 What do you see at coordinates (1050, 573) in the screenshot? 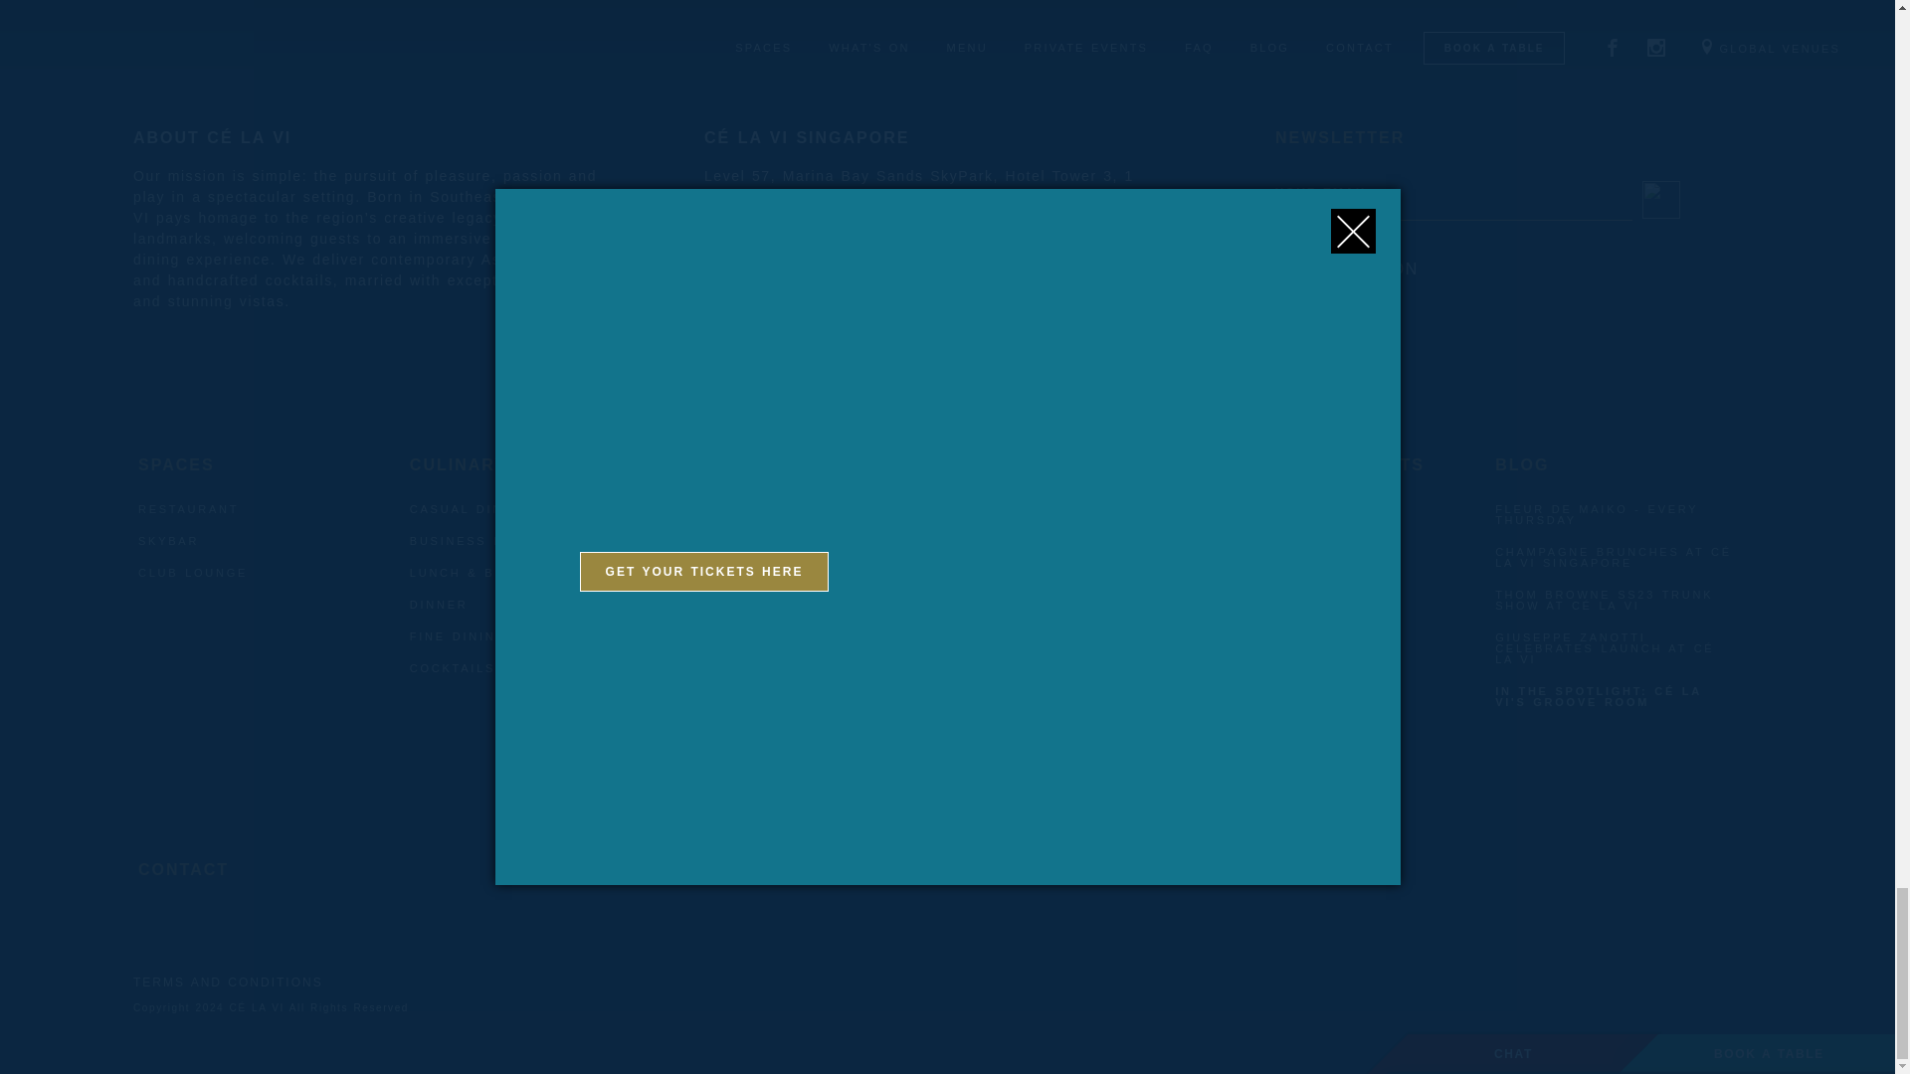
I see `BIRTHDAY CELEBRATIONS` at bounding box center [1050, 573].